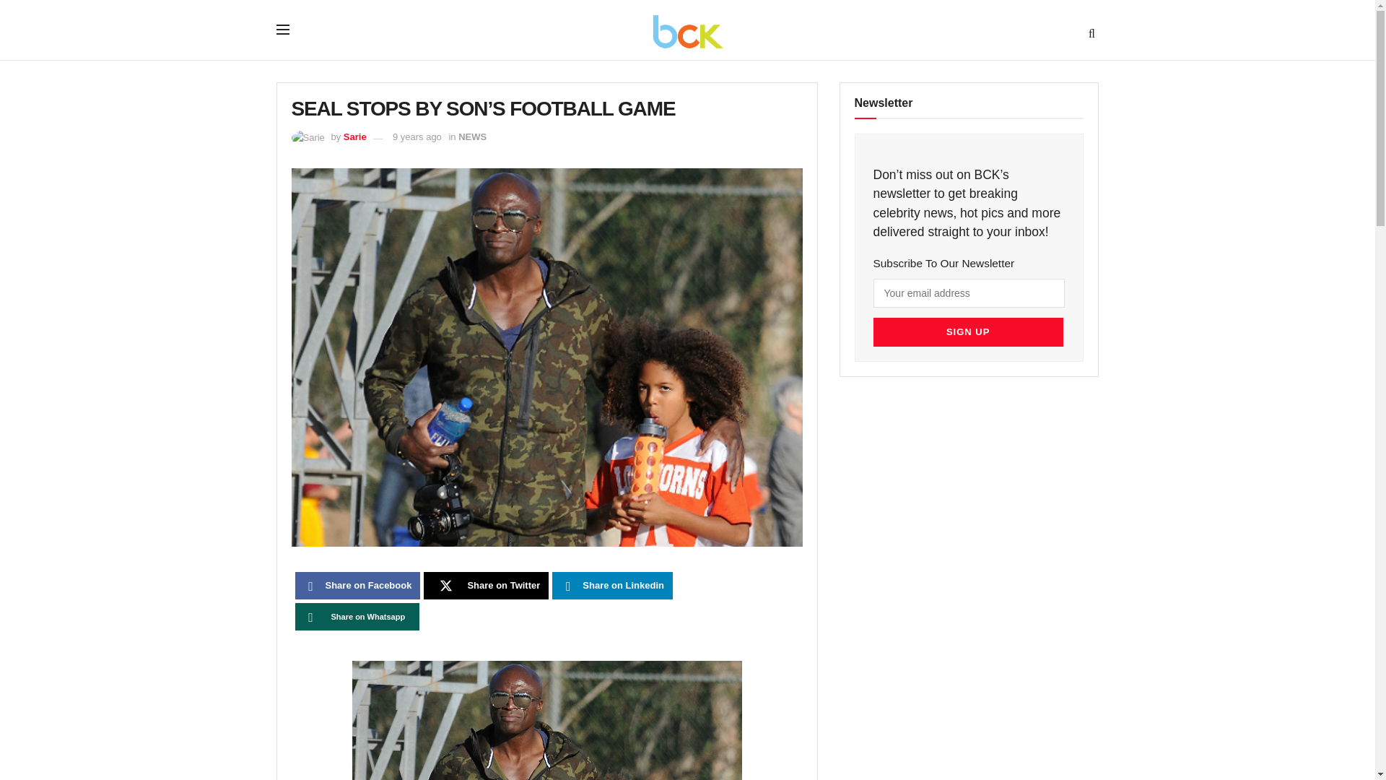 This screenshot has width=1386, height=780. What do you see at coordinates (357, 585) in the screenshot?
I see `Share on Facebook` at bounding box center [357, 585].